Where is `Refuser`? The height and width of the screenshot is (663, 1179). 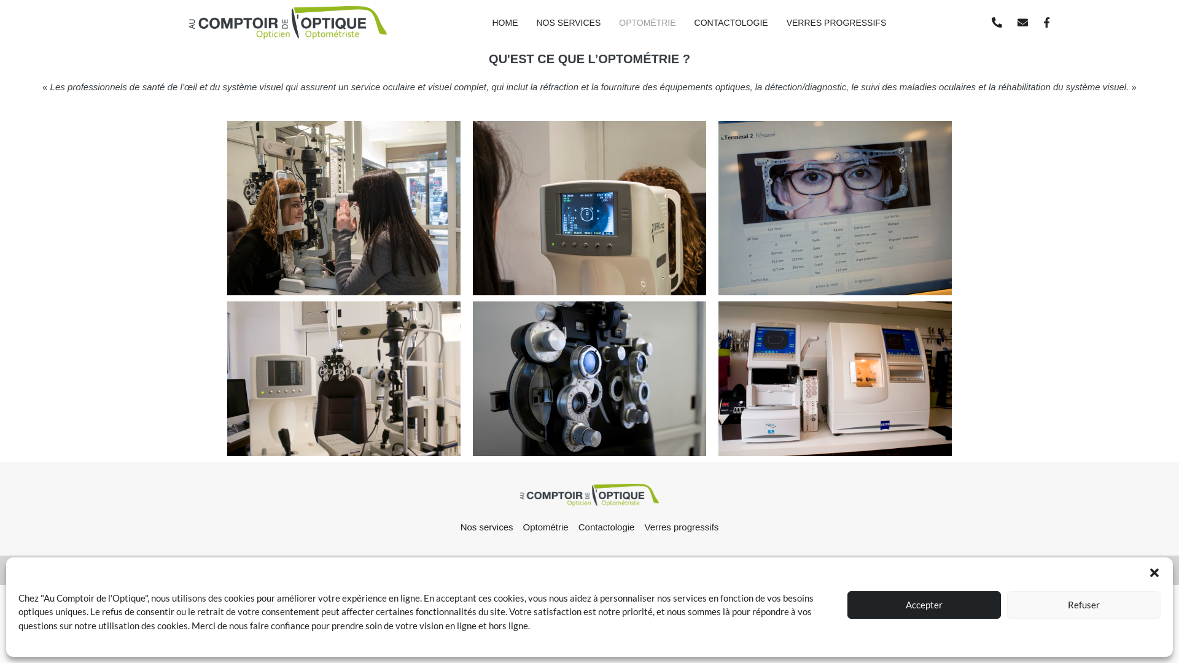 Refuser is located at coordinates (1084, 604).